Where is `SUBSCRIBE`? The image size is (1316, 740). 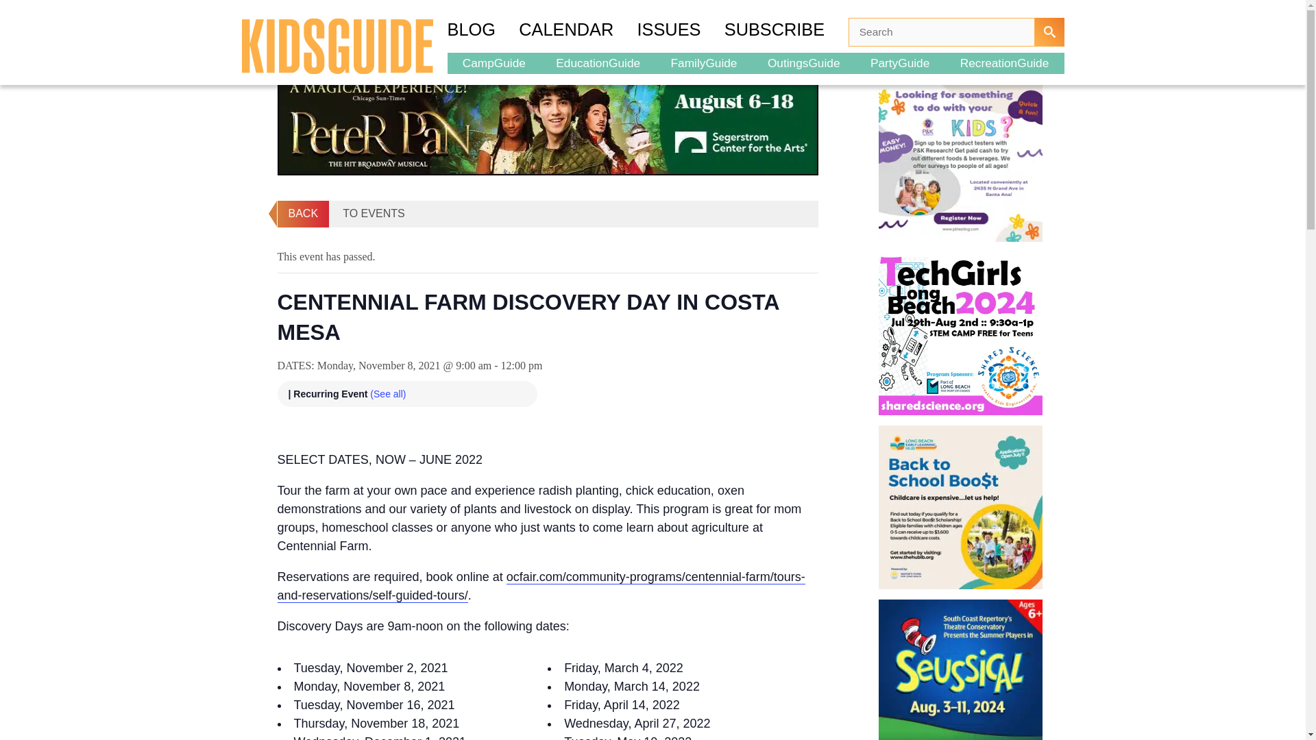
SUBSCRIBE is located at coordinates (787, 32).